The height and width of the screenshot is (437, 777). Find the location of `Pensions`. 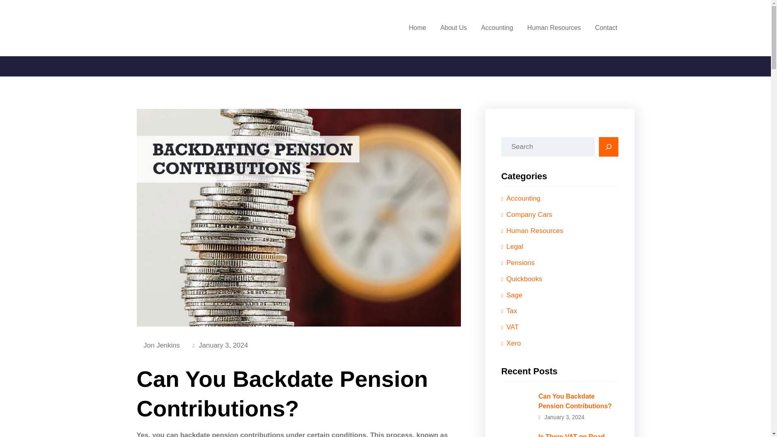

Pensions is located at coordinates (518, 263).